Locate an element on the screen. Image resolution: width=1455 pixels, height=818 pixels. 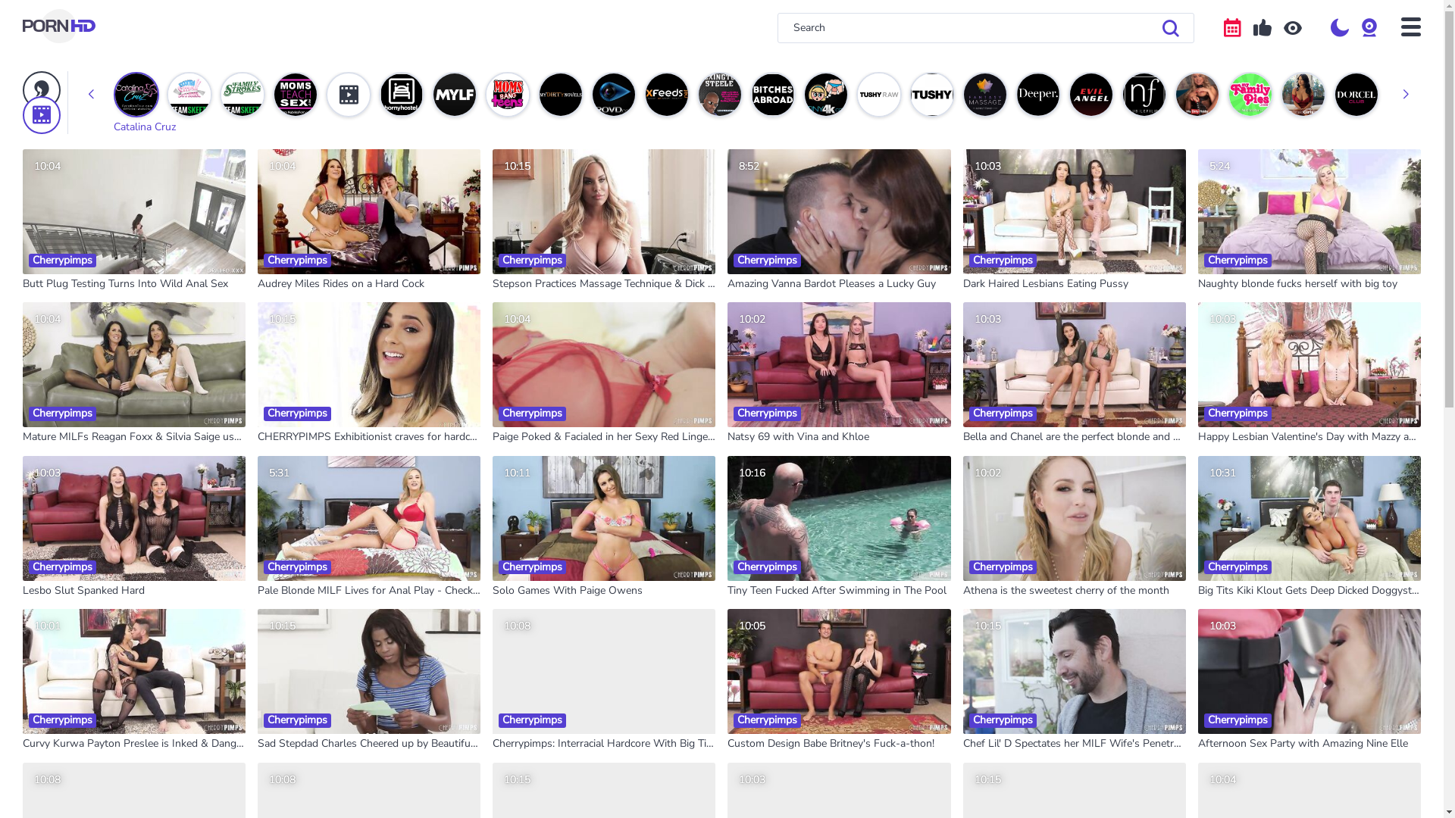
Cherrypimps is located at coordinates (1225, 704).